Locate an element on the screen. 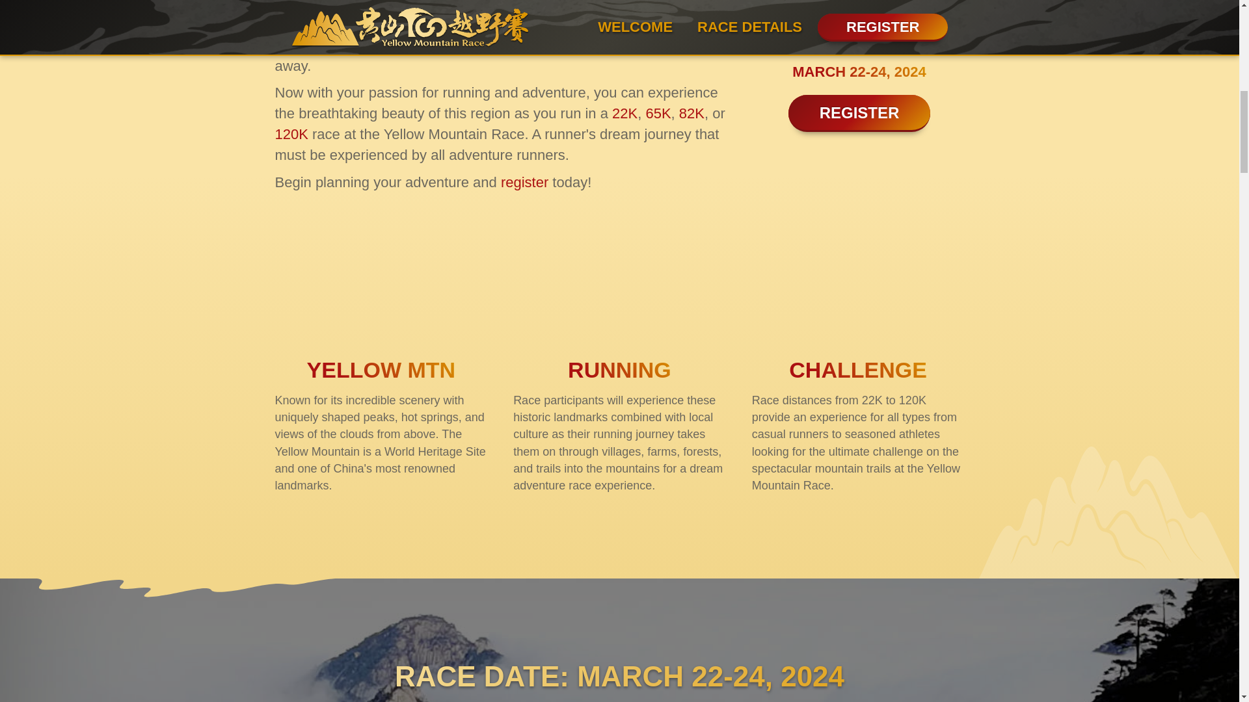 The height and width of the screenshot is (702, 1249). Yellow Mountain Race is located at coordinates (381, 285).